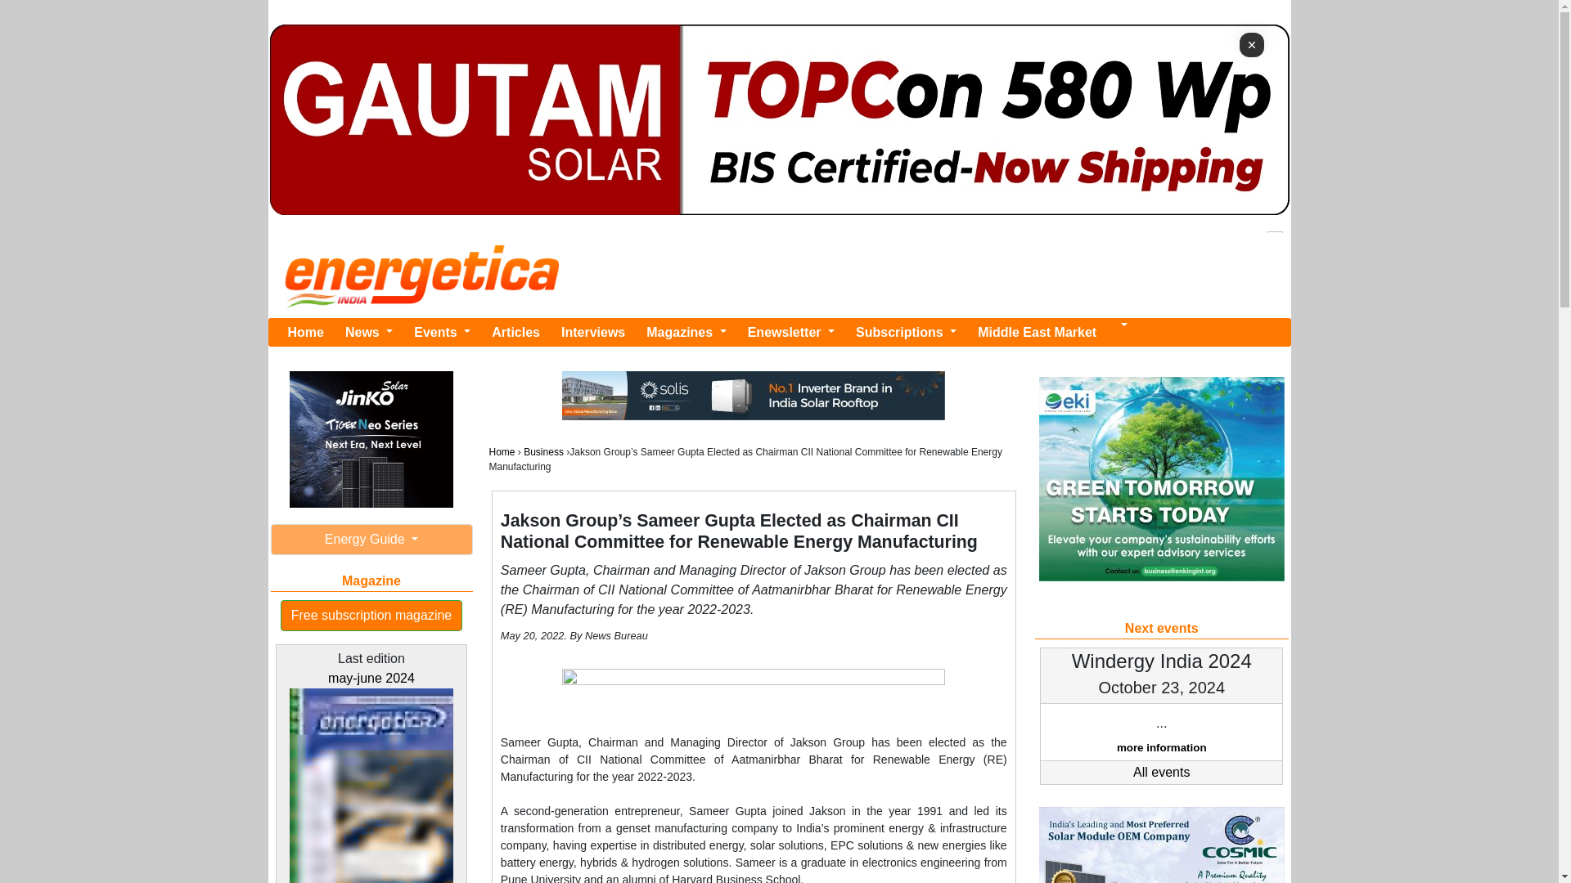 This screenshot has width=1571, height=883. Describe the element at coordinates (305, 331) in the screenshot. I see `Home` at that location.